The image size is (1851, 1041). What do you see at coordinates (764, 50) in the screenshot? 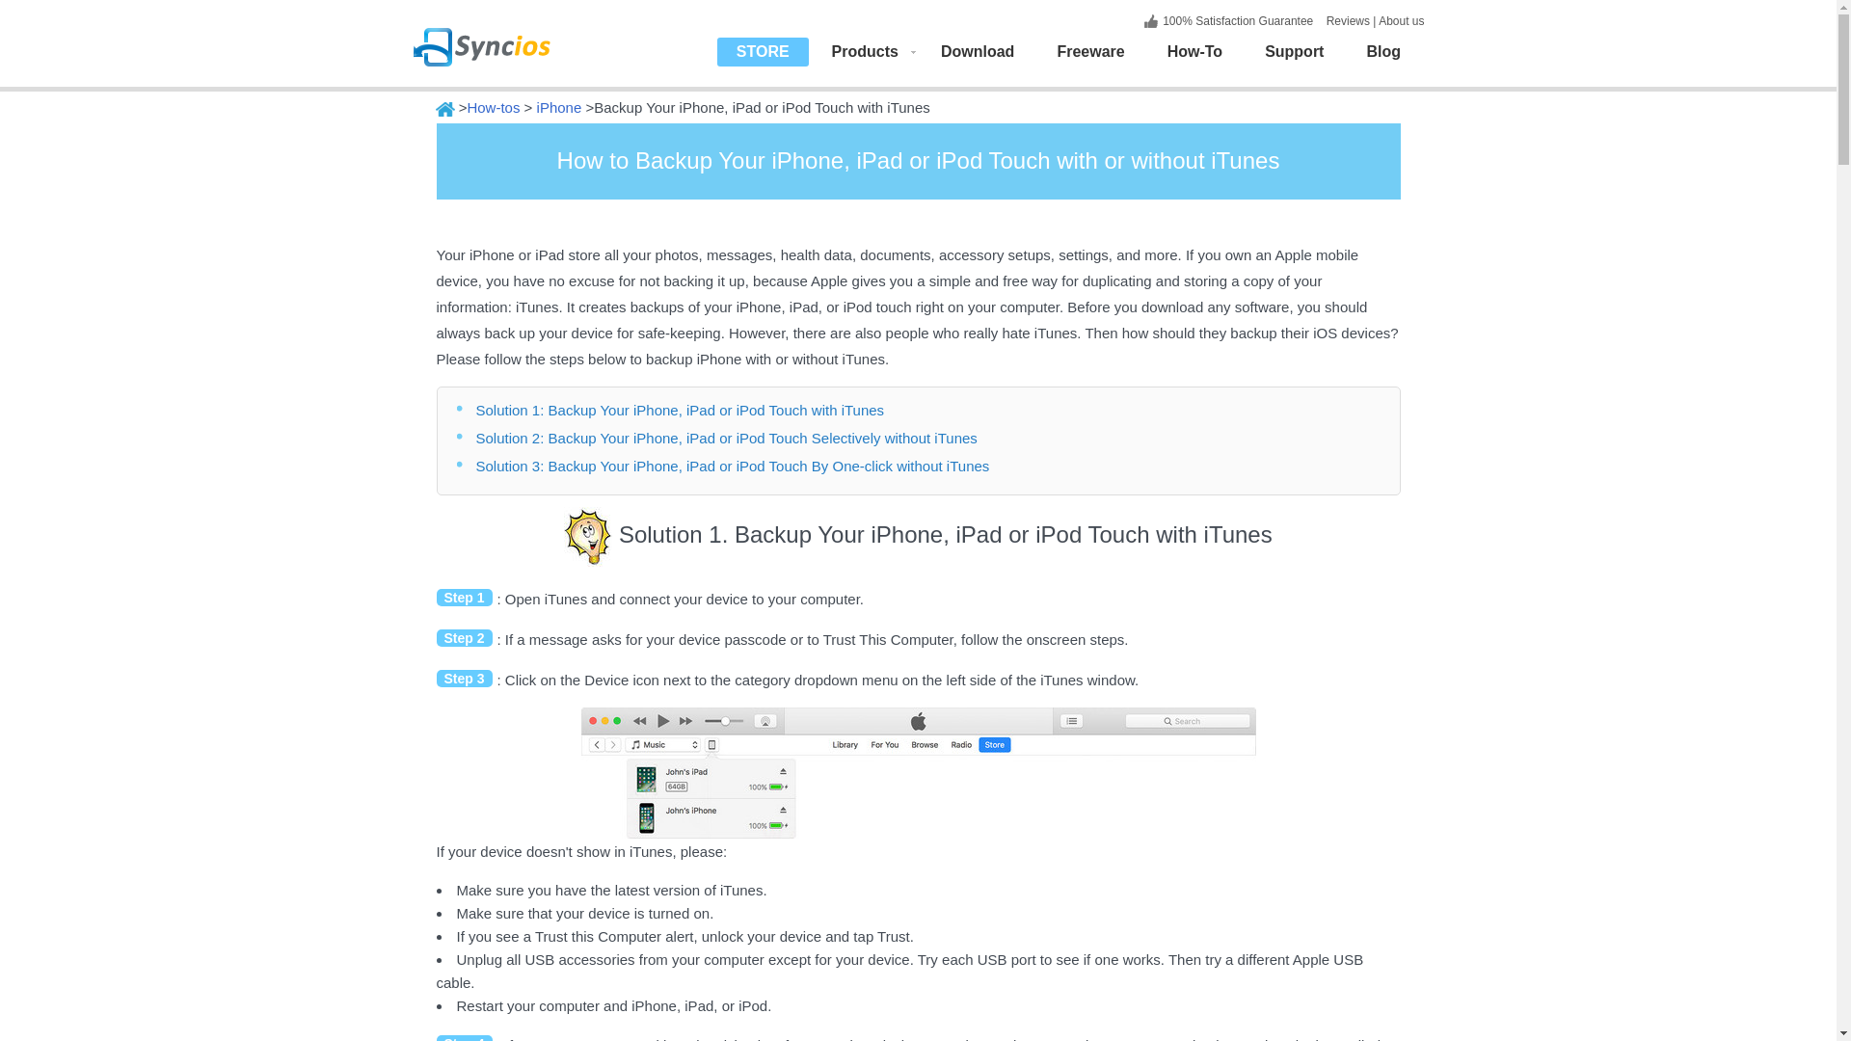
I see `STORE` at bounding box center [764, 50].